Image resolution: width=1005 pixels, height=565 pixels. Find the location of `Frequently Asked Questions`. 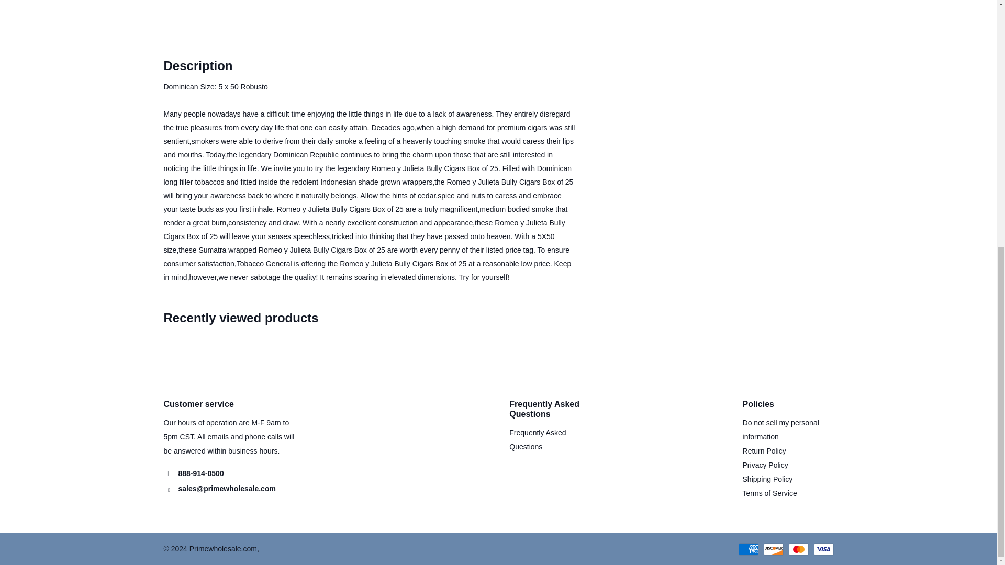

Frequently Asked Questions is located at coordinates (537, 439).